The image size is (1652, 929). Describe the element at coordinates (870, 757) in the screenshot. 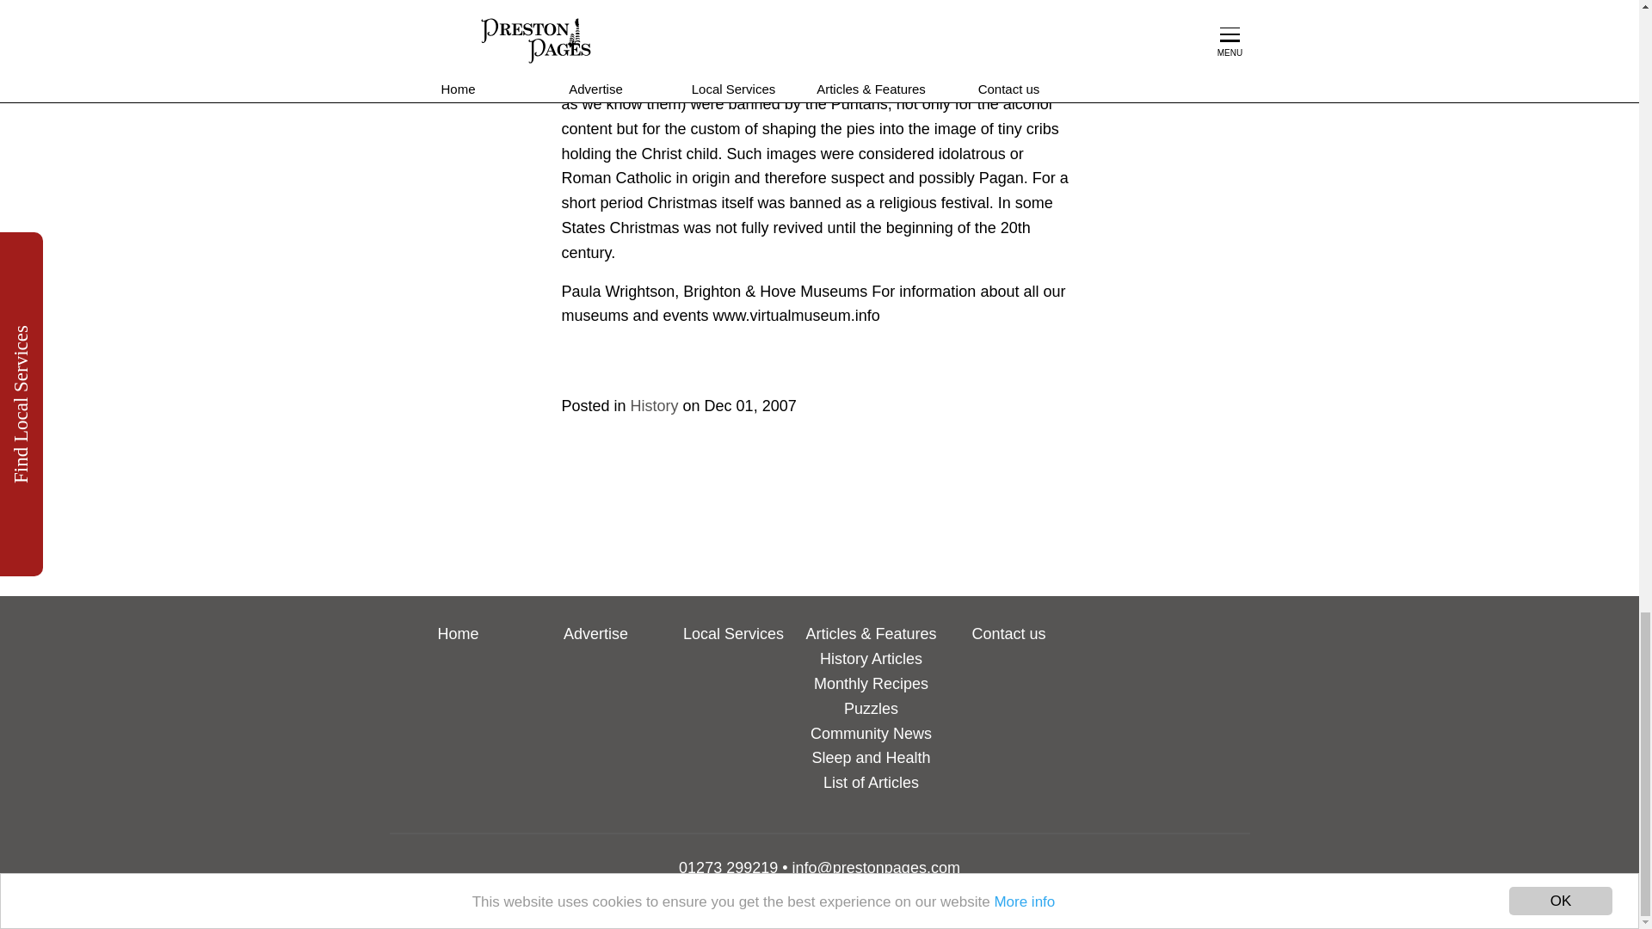

I see `Sleep and Health` at that location.